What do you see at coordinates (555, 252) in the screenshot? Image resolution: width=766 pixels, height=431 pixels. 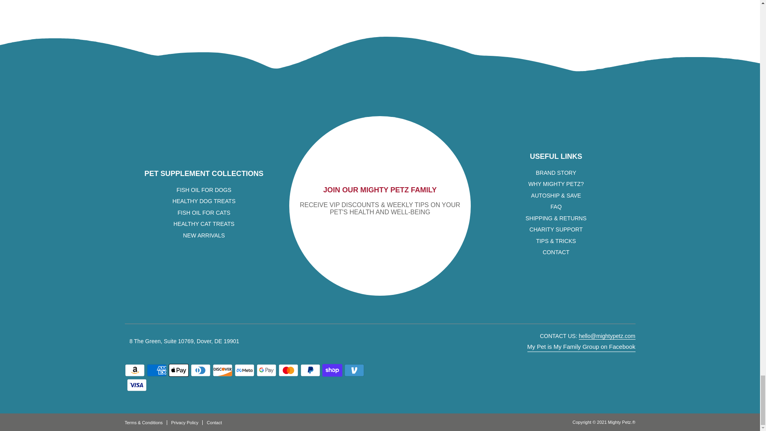 I see `Contact` at bounding box center [555, 252].